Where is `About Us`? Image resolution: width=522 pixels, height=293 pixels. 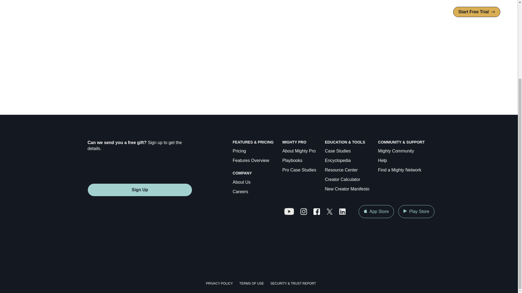
About Us is located at coordinates (241, 182).